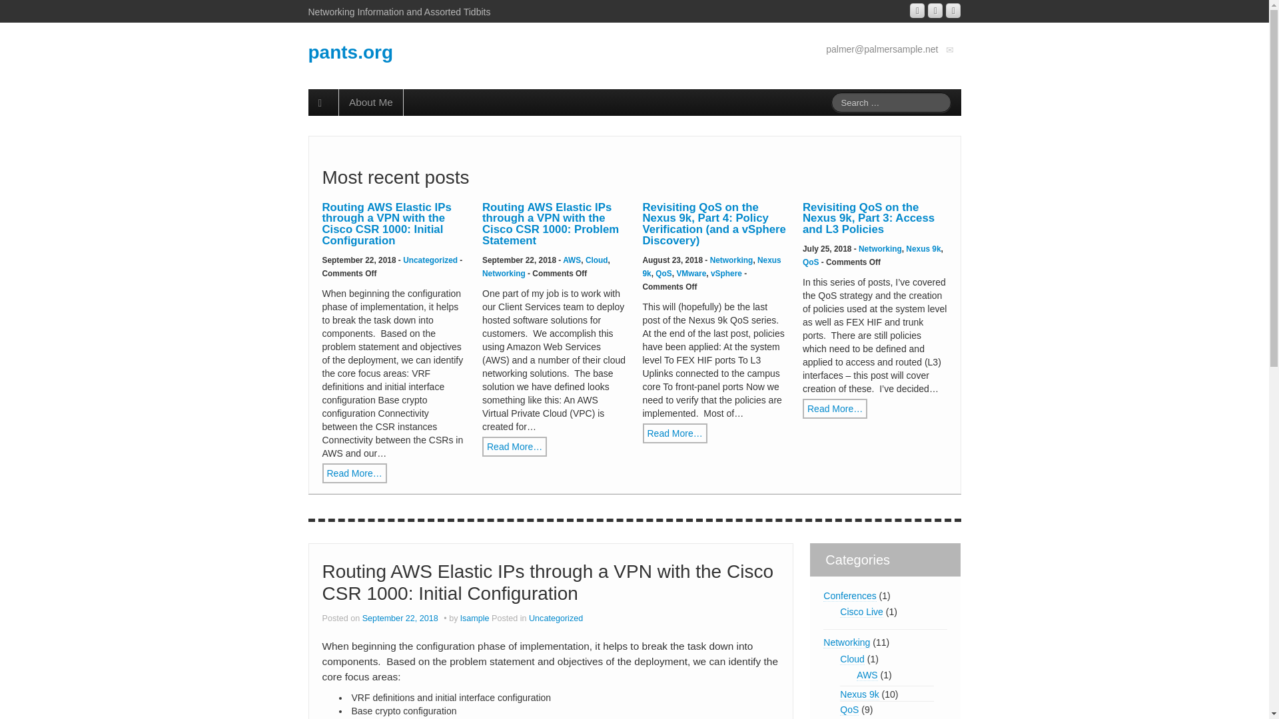  What do you see at coordinates (711, 266) in the screenshot?
I see `Nexus 9k` at bounding box center [711, 266].